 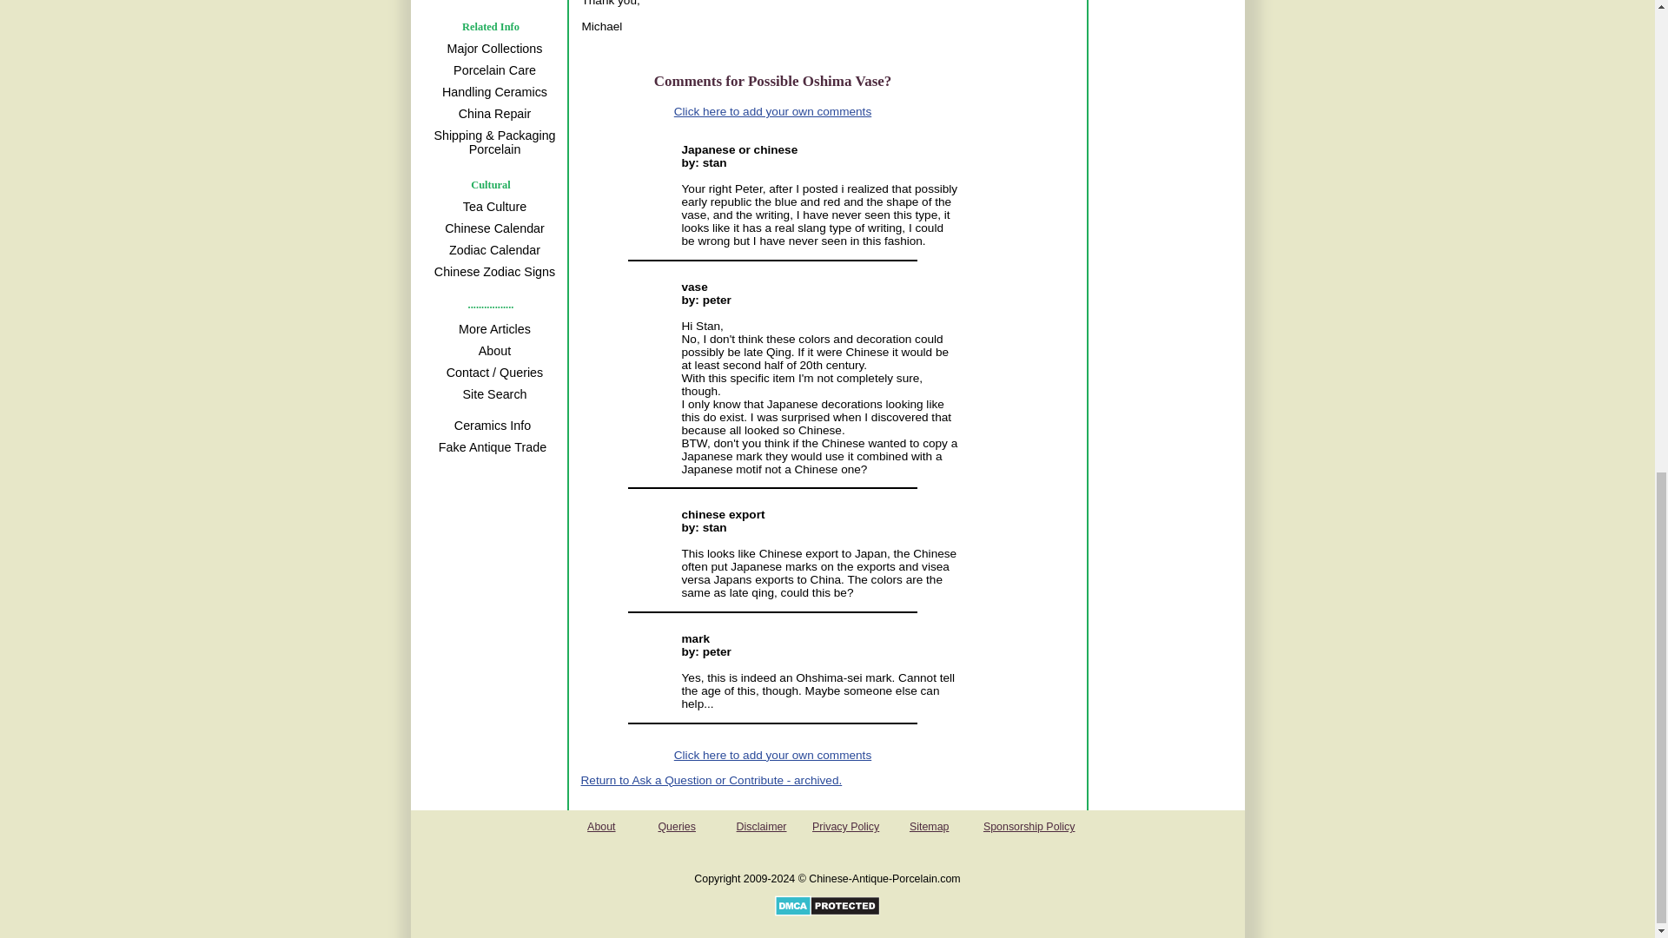 I want to click on Return to Ask a Question or Contribute - archived., so click(x=711, y=780).